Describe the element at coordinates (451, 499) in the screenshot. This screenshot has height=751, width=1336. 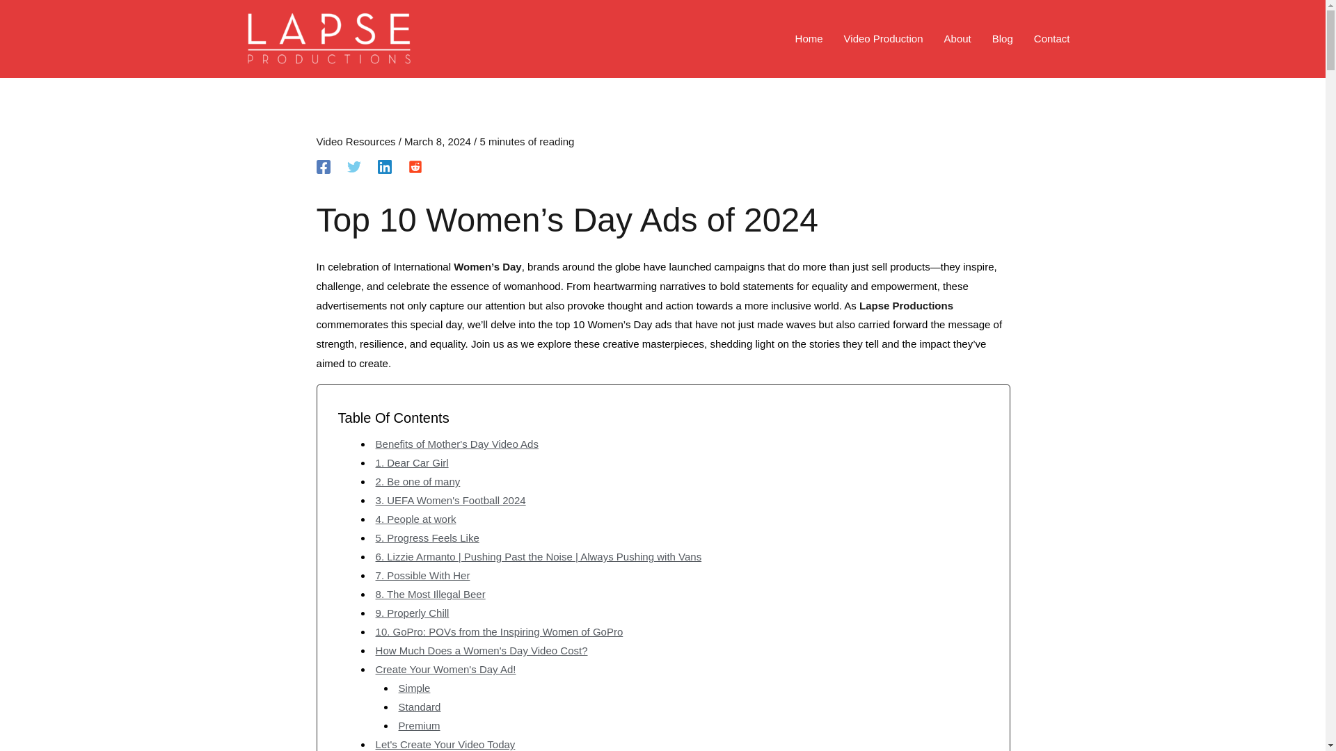
I see `3. UEFA Women's Football 2024` at that location.